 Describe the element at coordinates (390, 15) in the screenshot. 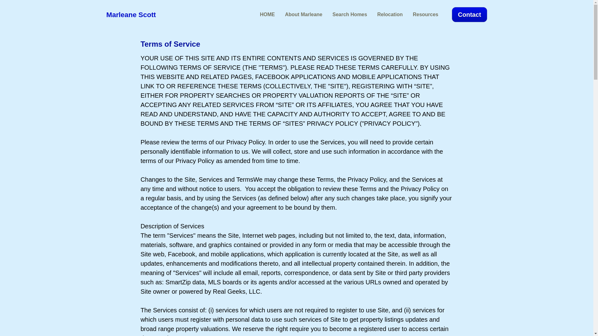

I see `Relocation` at that location.